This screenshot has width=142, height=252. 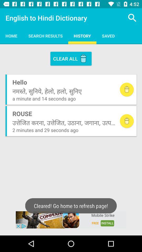 What do you see at coordinates (71, 220) in the screenshot?
I see `visit advertiser` at bounding box center [71, 220].